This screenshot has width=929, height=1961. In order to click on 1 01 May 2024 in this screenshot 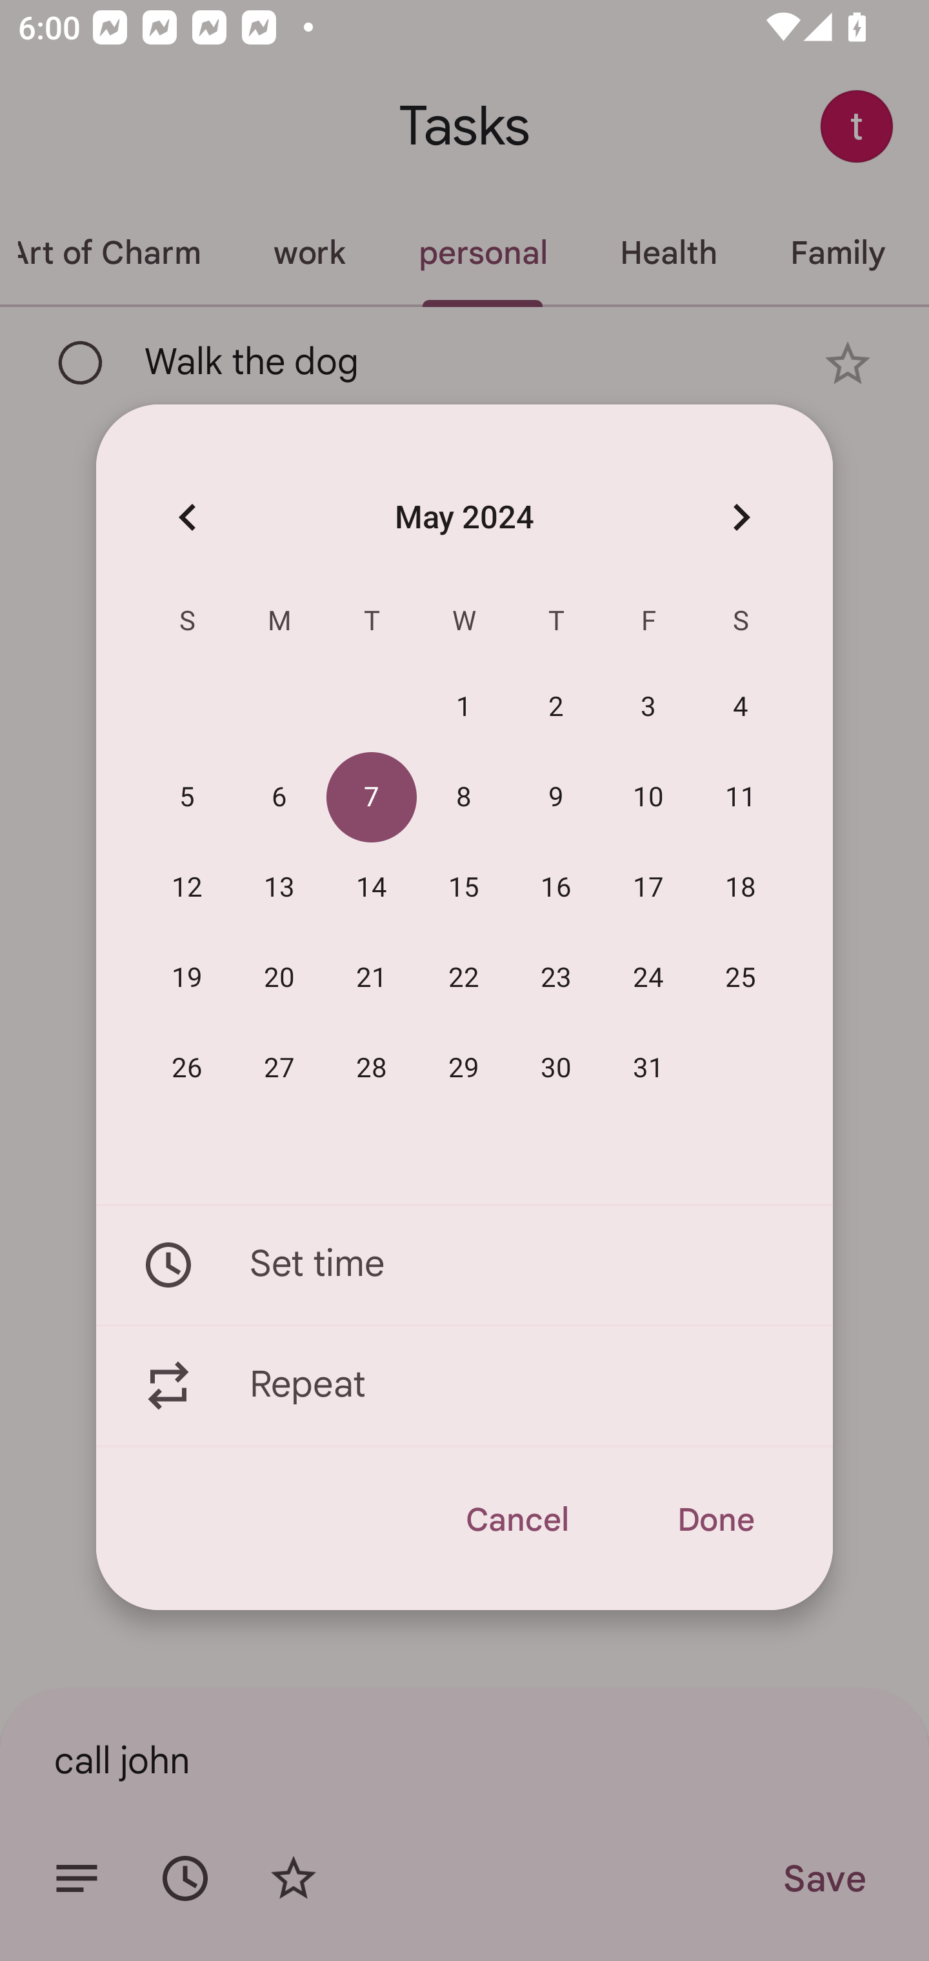, I will do `click(464, 708)`.